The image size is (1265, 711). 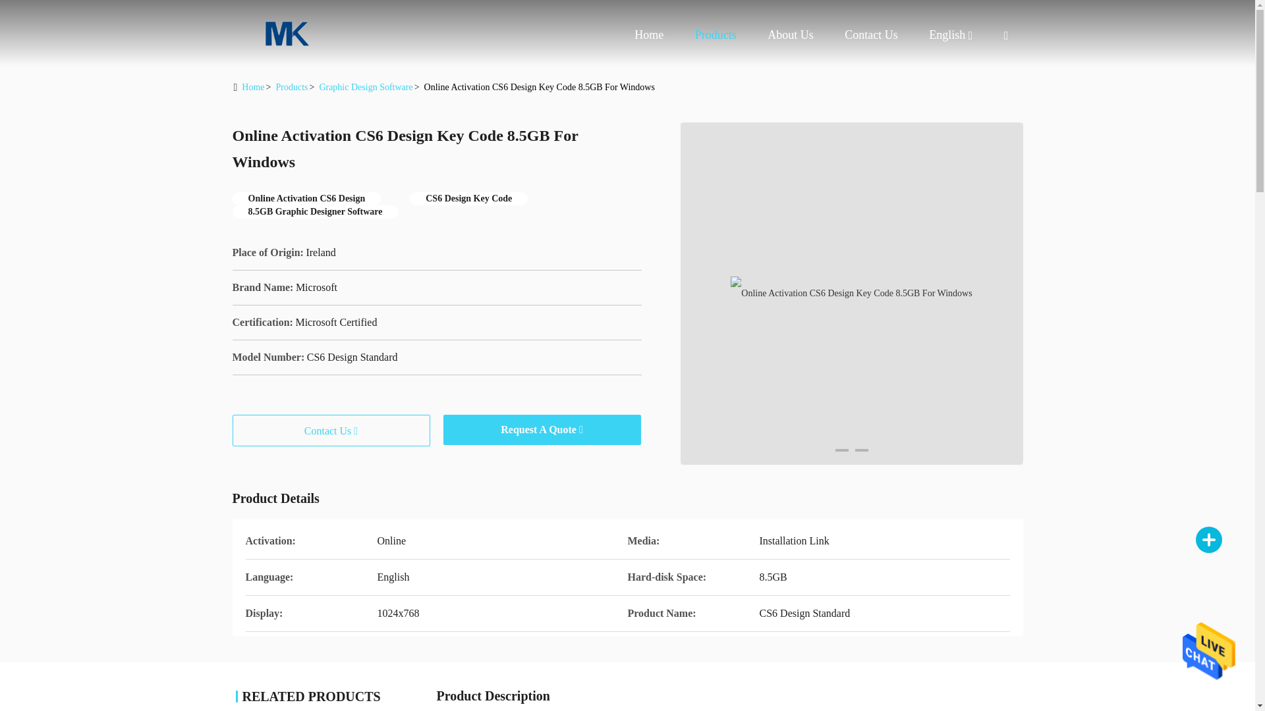 What do you see at coordinates (791, 34) in the screenshot?
I see `About Us` at bounding box center [791, 34].